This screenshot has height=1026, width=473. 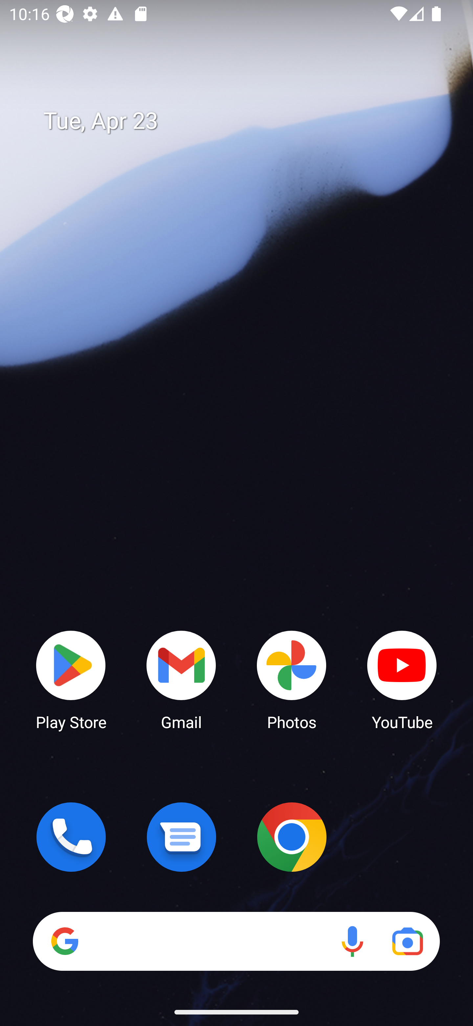 I want to click on Chrome, so click(x=292, y=837).